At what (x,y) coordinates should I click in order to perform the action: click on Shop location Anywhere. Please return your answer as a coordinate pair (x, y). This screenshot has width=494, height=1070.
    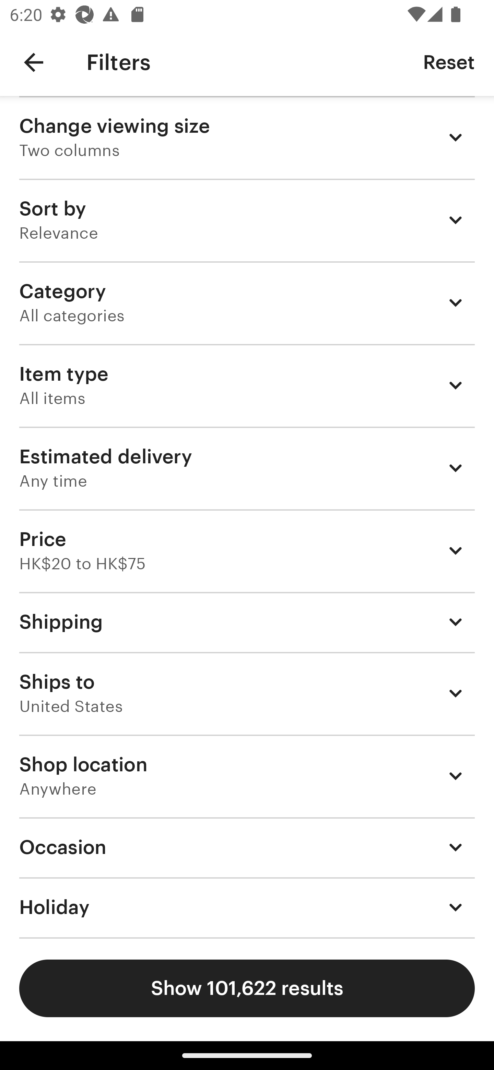
    Looking at the image, I should click on (247, 776).